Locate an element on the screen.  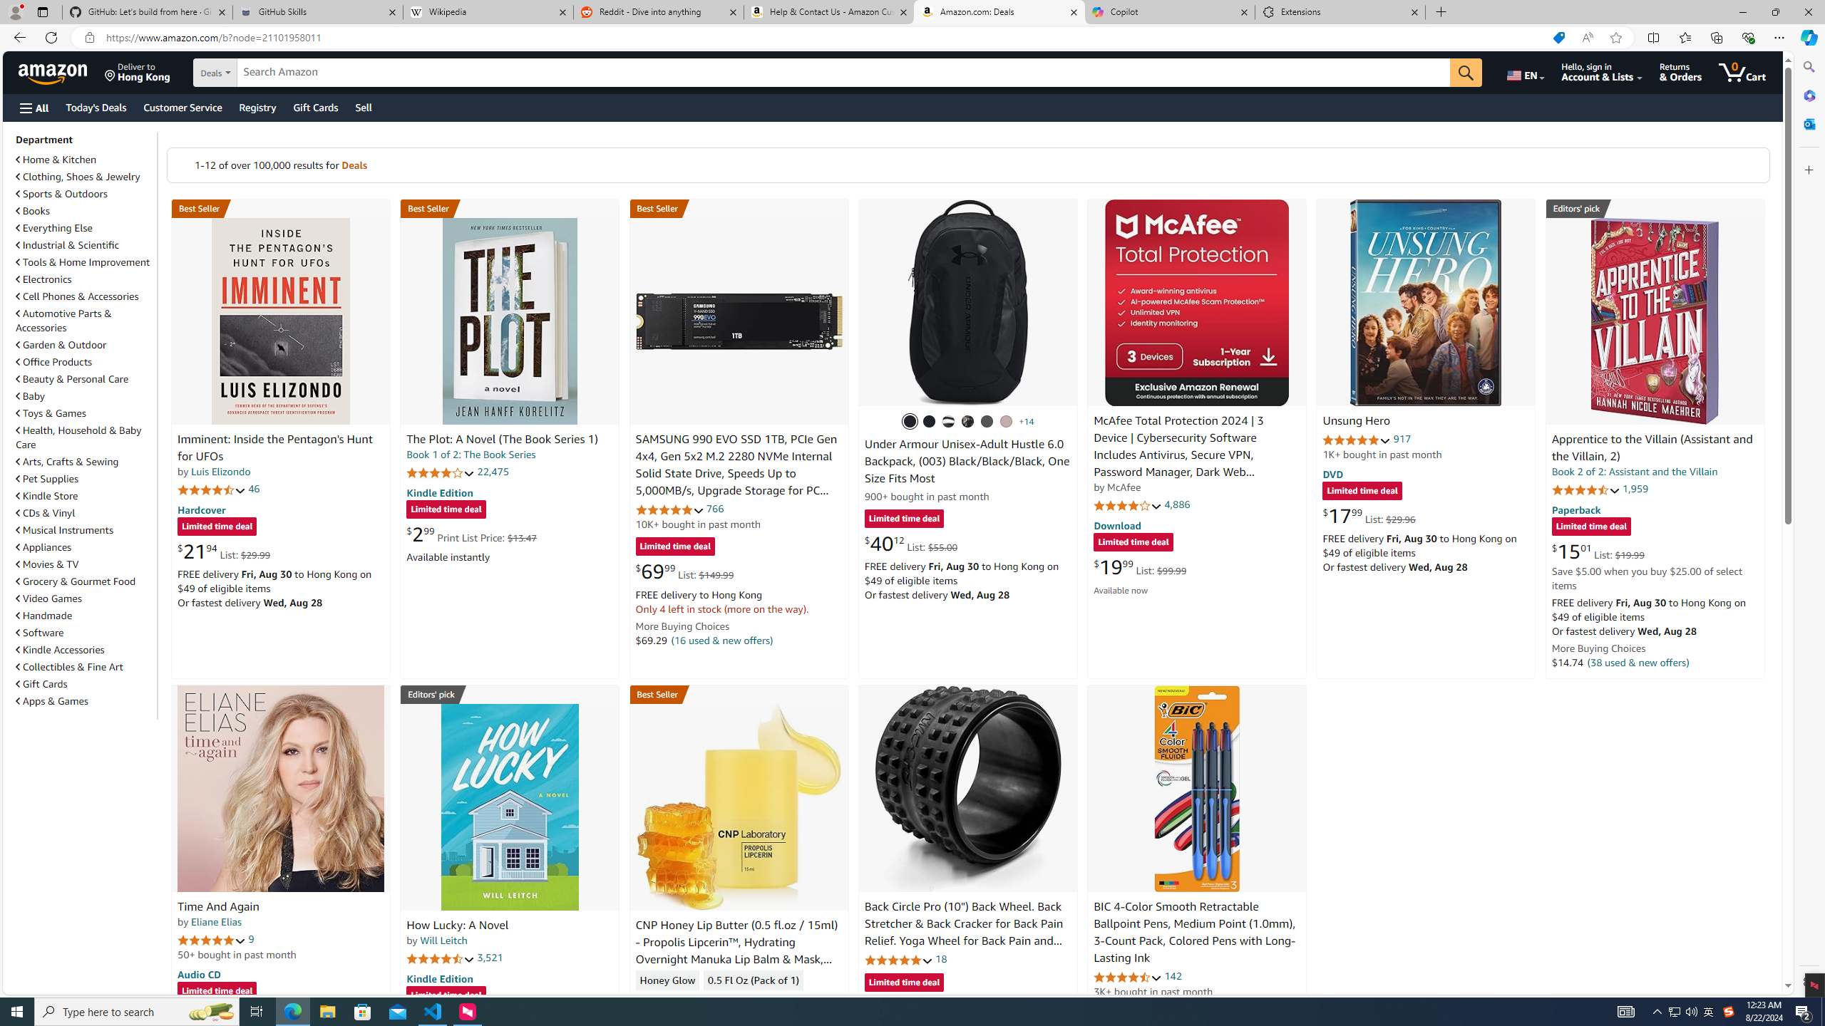
Automotive Parts & Accessories is located at coordinates (85, 321).